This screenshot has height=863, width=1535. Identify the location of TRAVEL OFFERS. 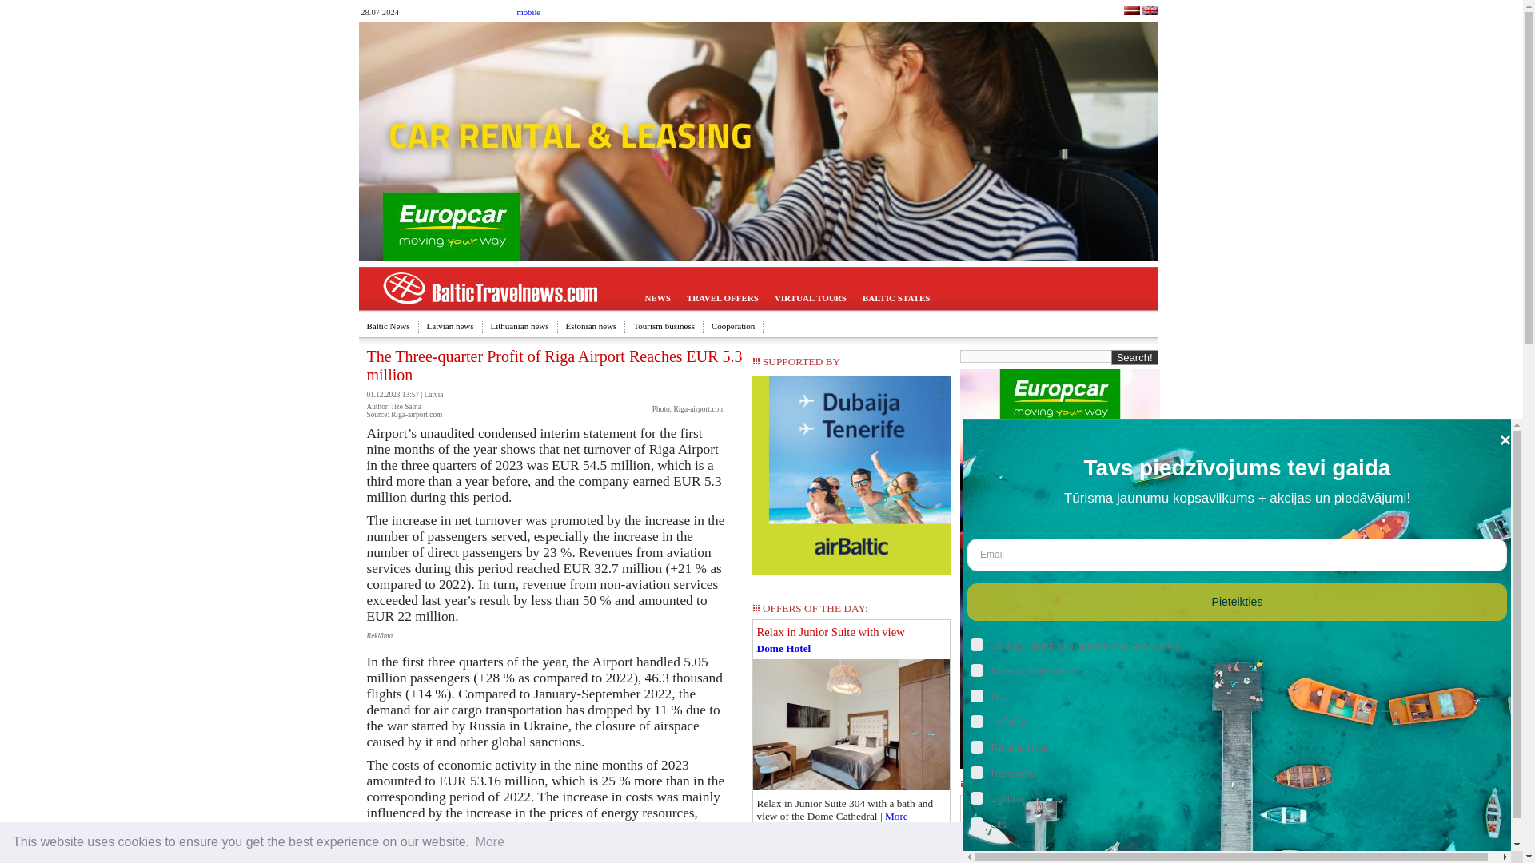
(722, 299).